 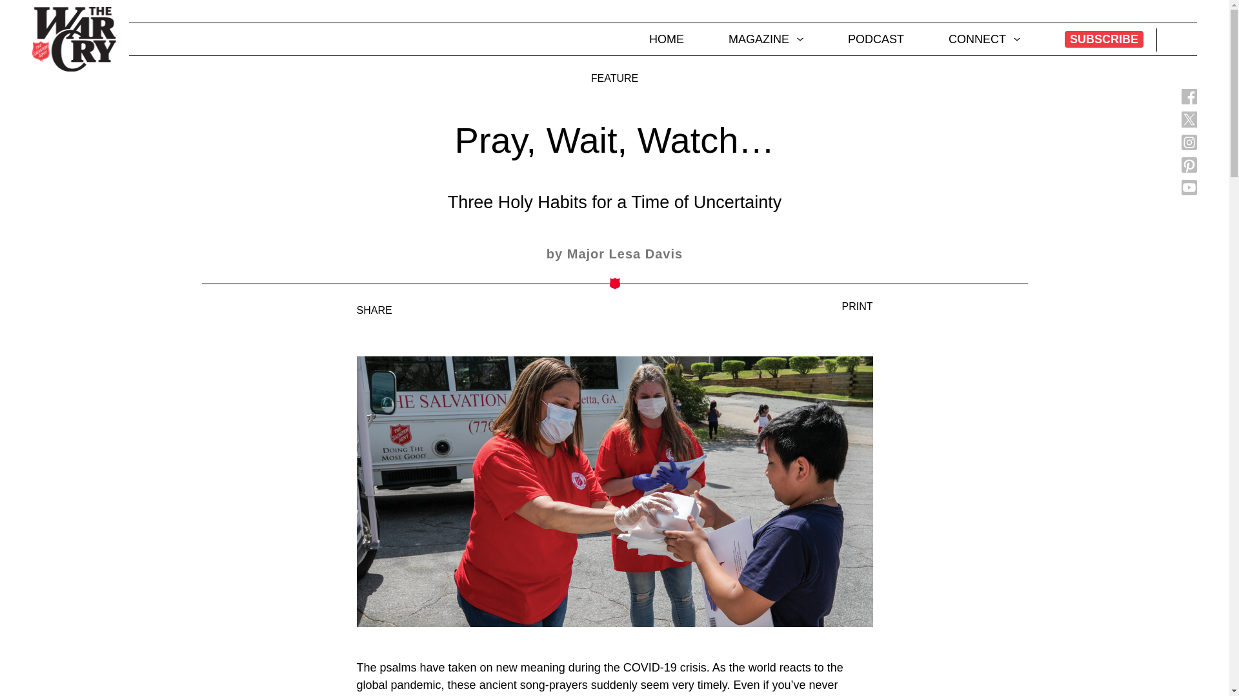 What do you see at coordinates (876, 39) in the screenshot?
I see `PODCAST` at bounding box center [876, 39].